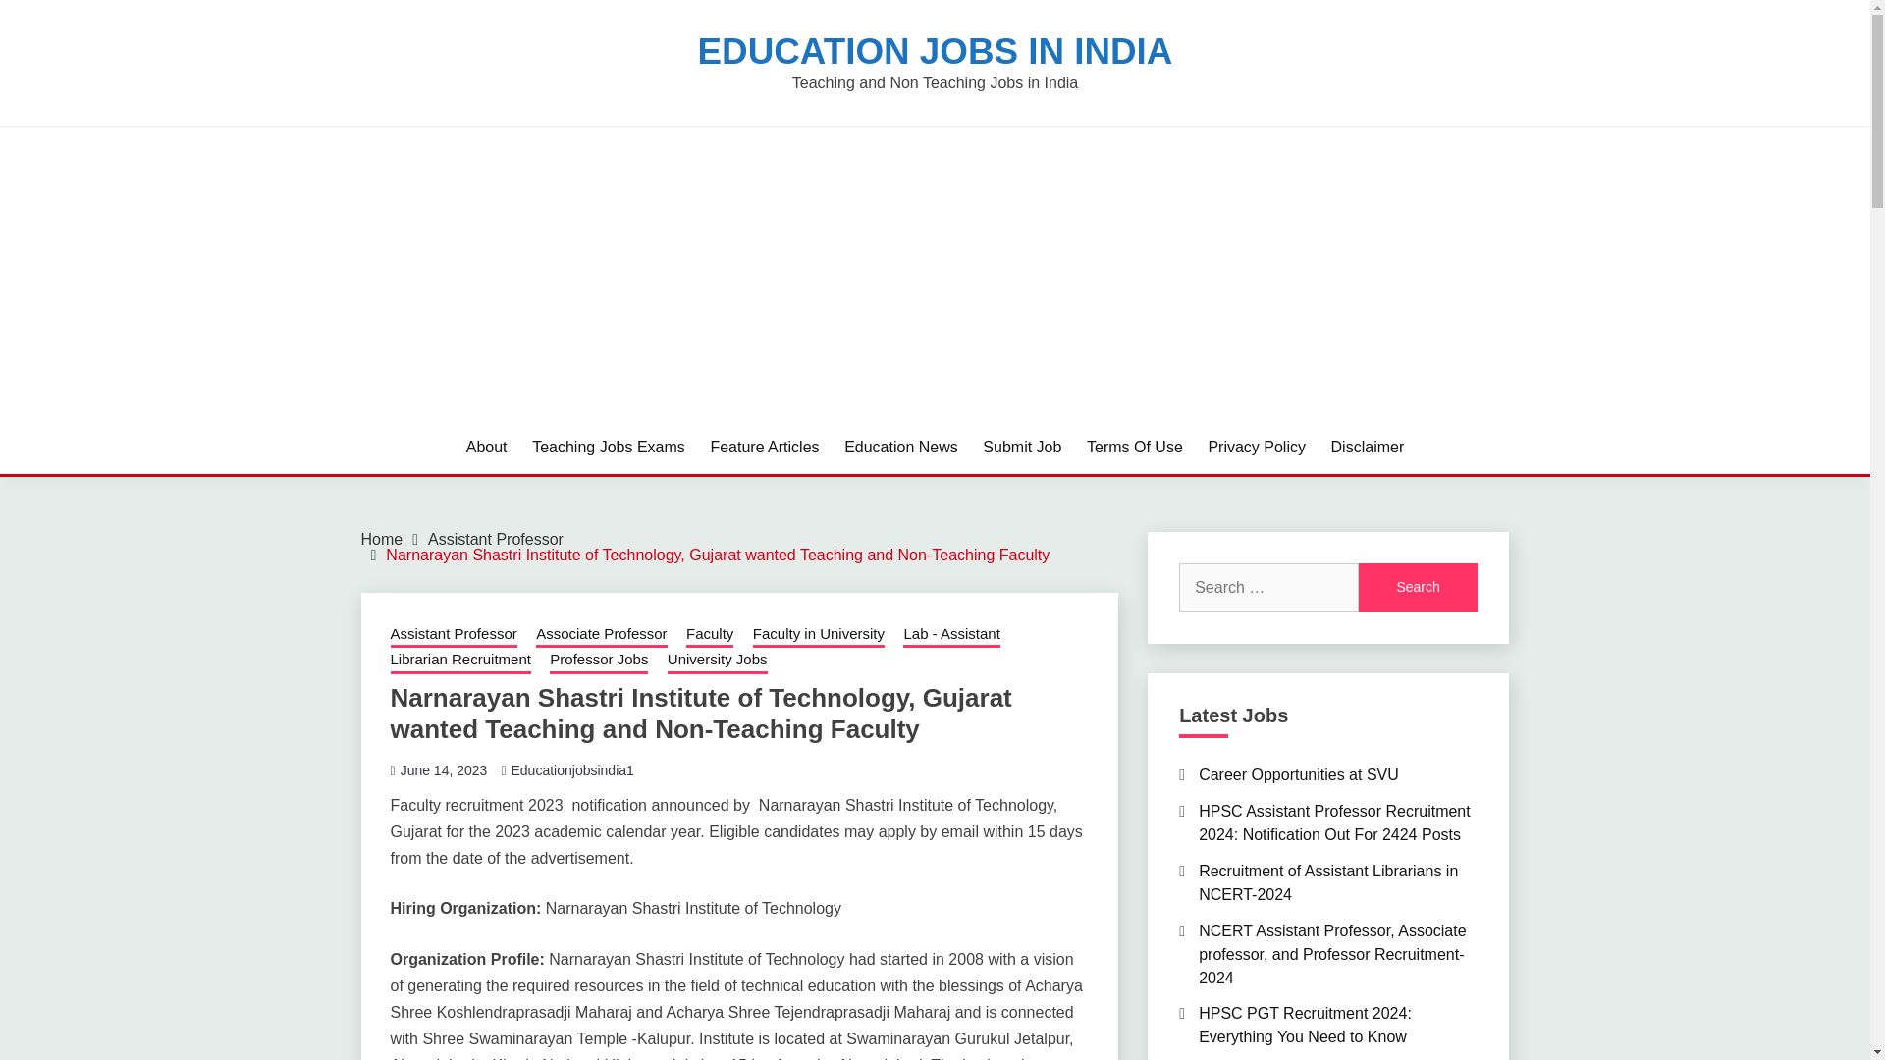 The width and height of the screenshot is (1885, 1060). I want to click on University Jobs, so click(717, 661).